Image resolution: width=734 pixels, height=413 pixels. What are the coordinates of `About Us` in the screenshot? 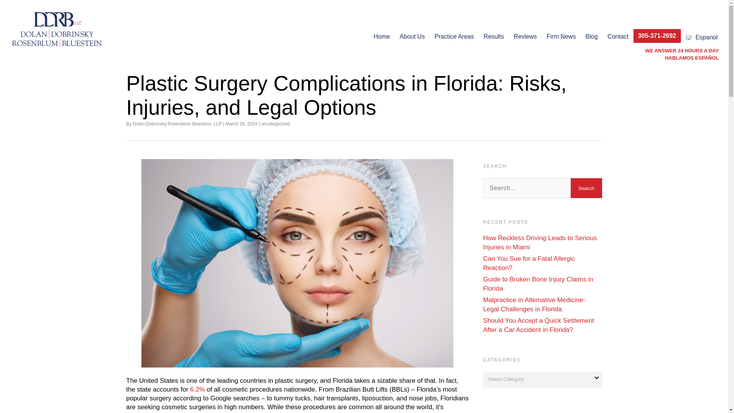 It's located at (412, 35).